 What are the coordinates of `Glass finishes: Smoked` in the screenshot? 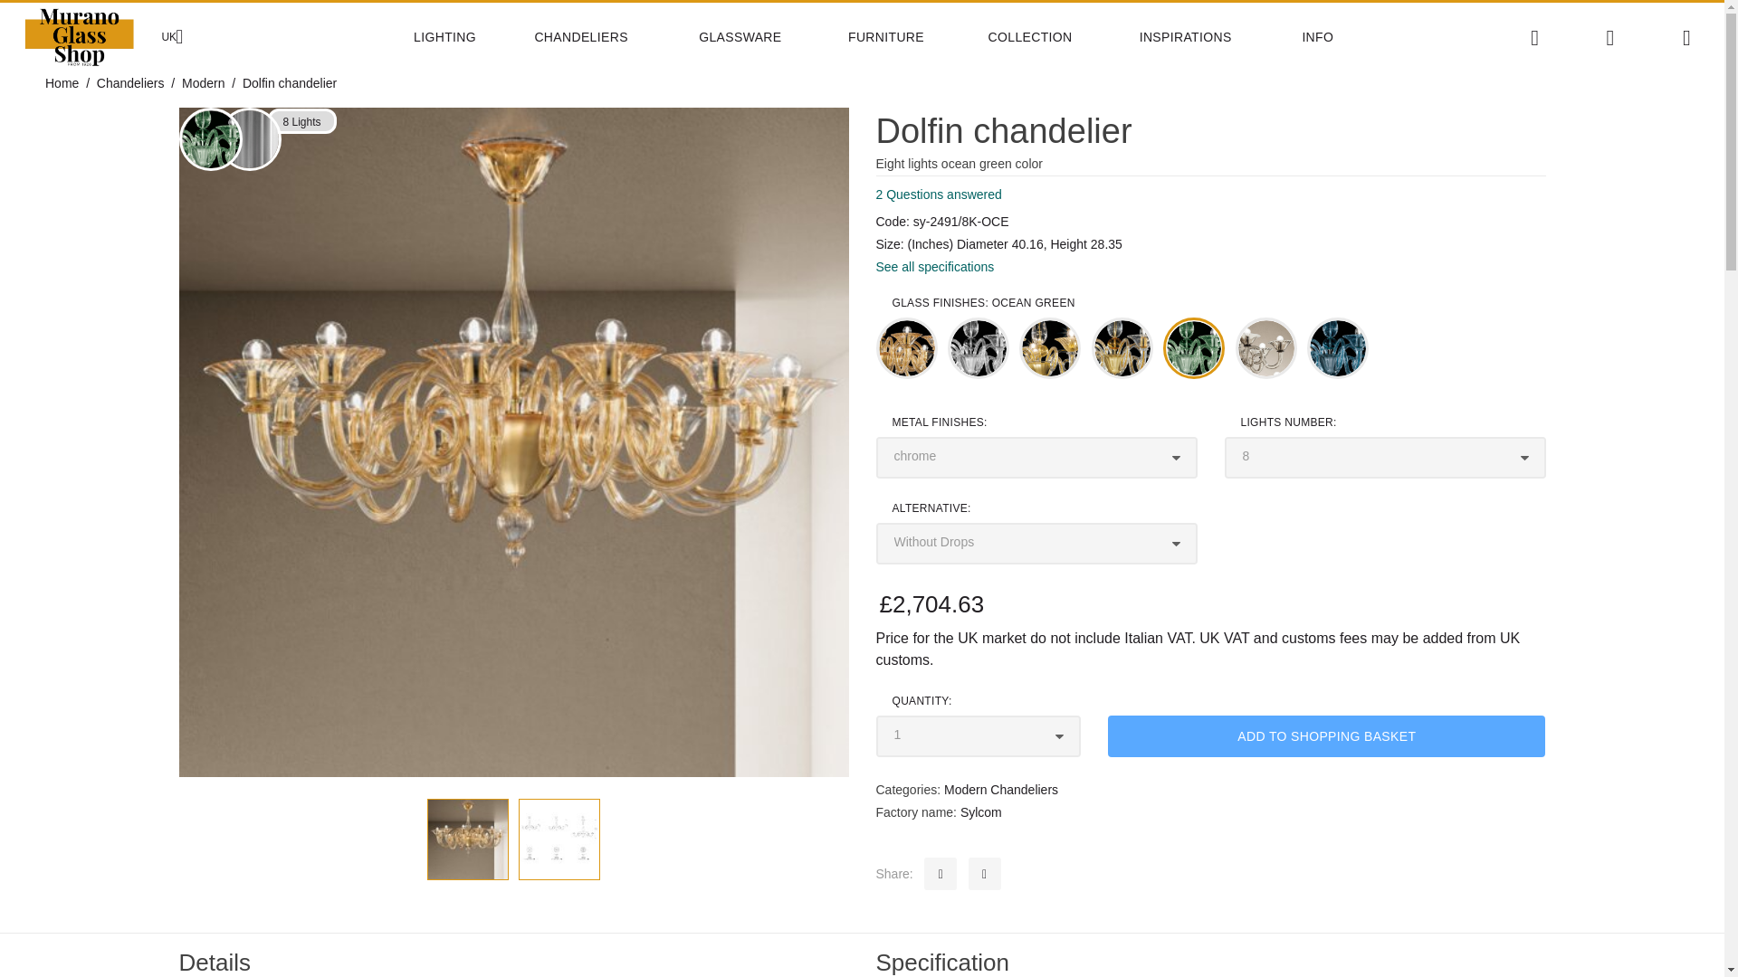 It's located at (1265, 348).